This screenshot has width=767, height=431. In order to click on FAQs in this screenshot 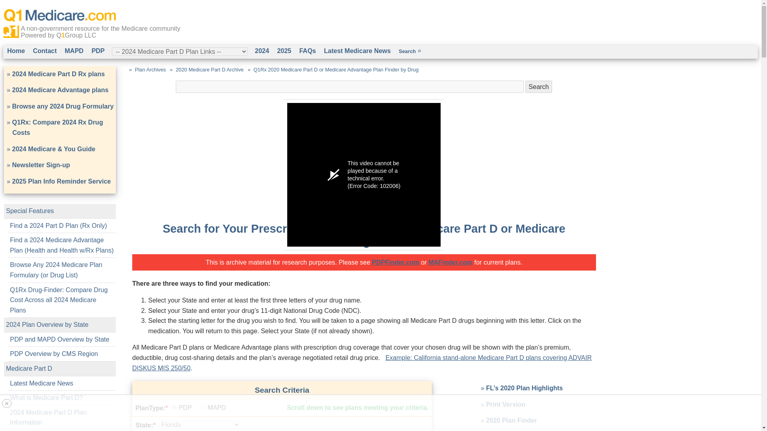, I will do `click(308, 51)`.